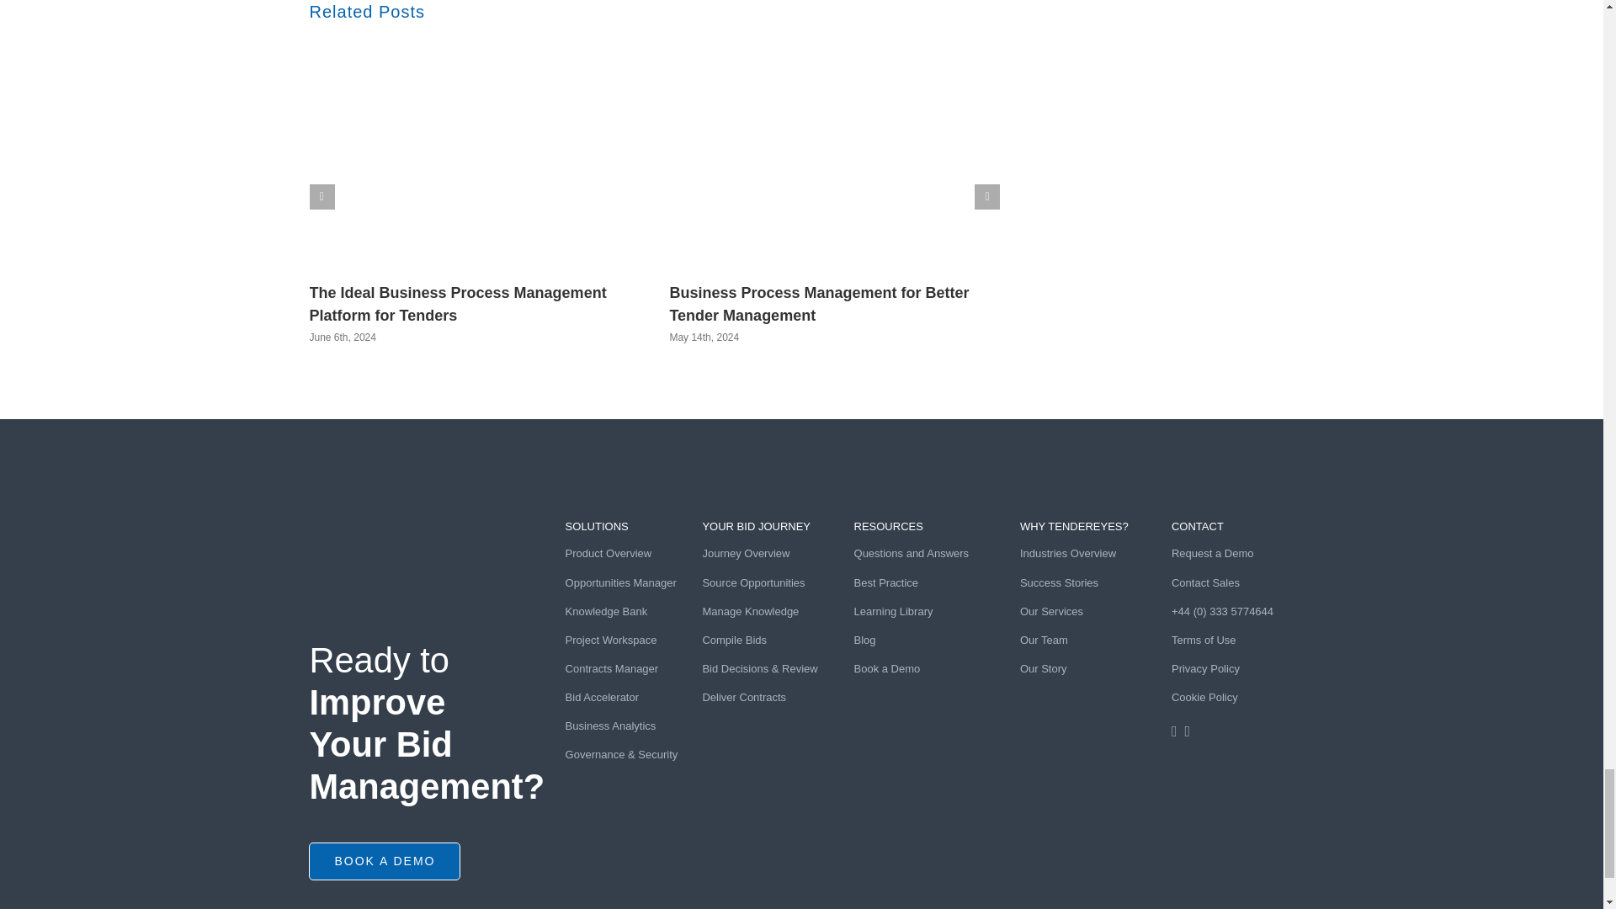  I want to click on The Ideal Business Process Management Platform for Tenders, so click(458, 304).